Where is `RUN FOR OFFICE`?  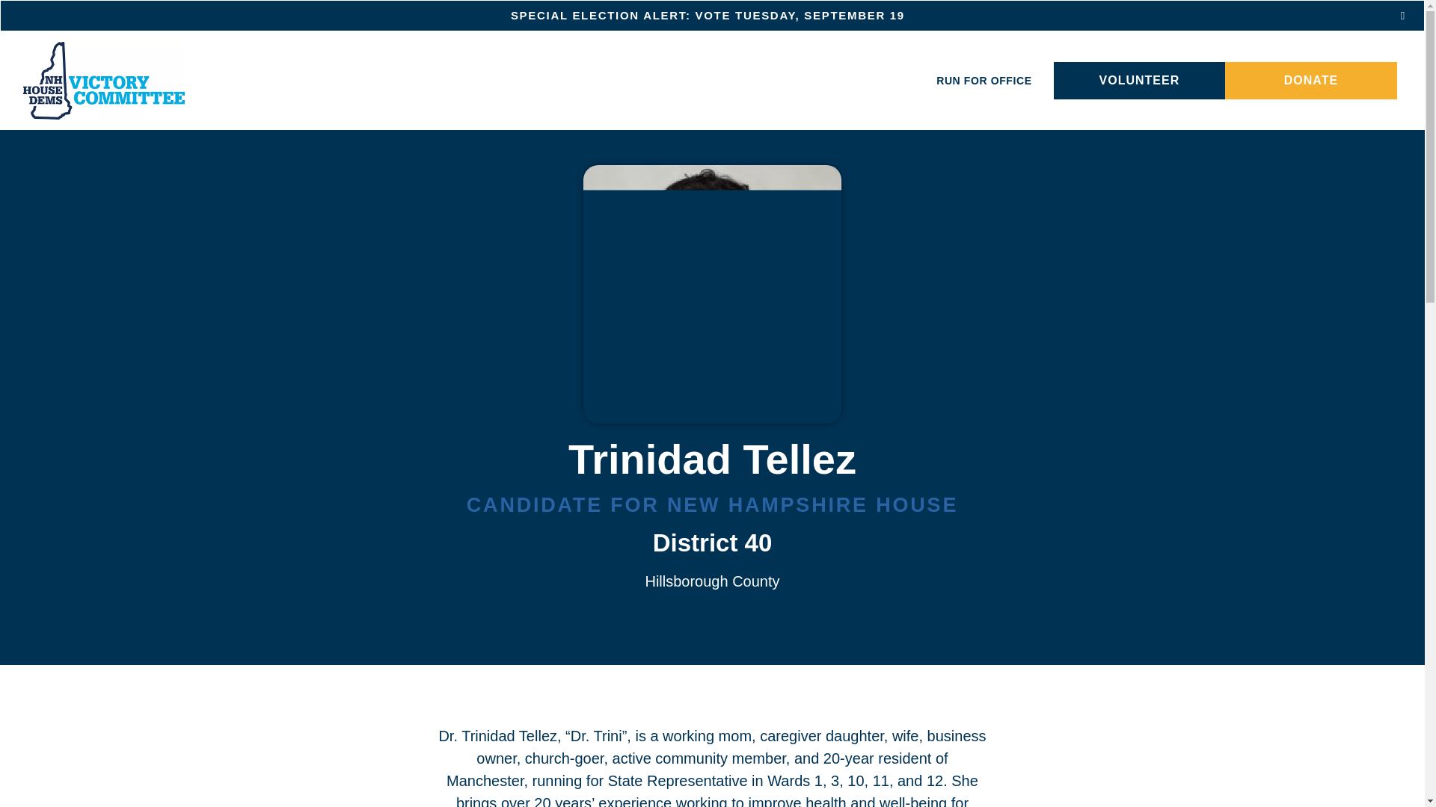 RUN FOR OFFICE is located at coordinates (984, 81).